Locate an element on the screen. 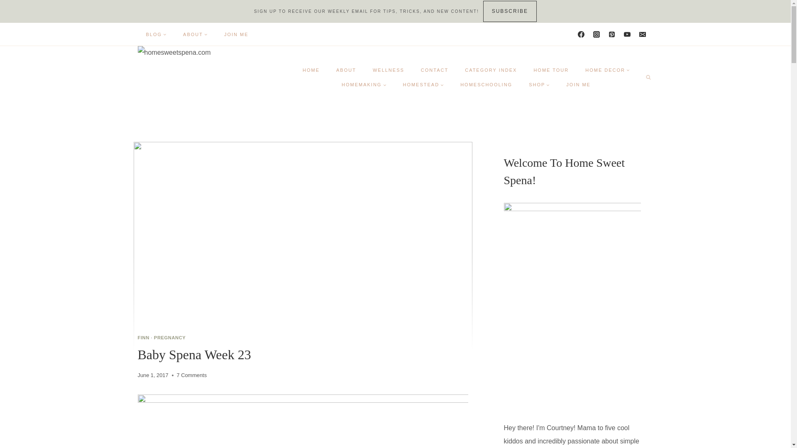 This screenshot has height=448, width=797. CATEGORY INDEX is located at coordinates (491, 70).